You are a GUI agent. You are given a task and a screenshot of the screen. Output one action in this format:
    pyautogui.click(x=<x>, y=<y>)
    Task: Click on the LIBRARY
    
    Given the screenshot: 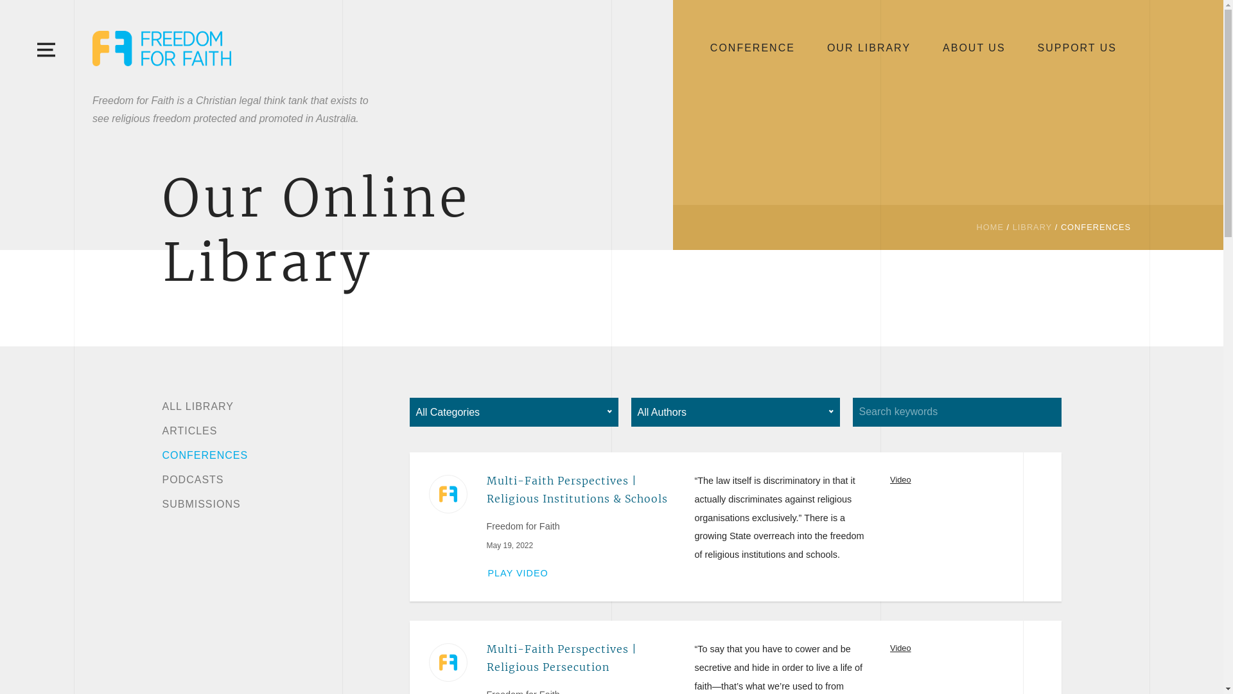 What is the action you would take?
    pyautogui.click(x=1033, y=227)
    